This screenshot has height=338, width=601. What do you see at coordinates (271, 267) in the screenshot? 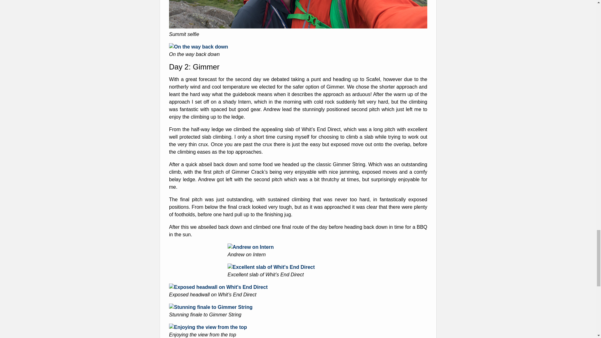
I see `Excellent slab of Whit's End Direct` at bounding box center [271, 267].